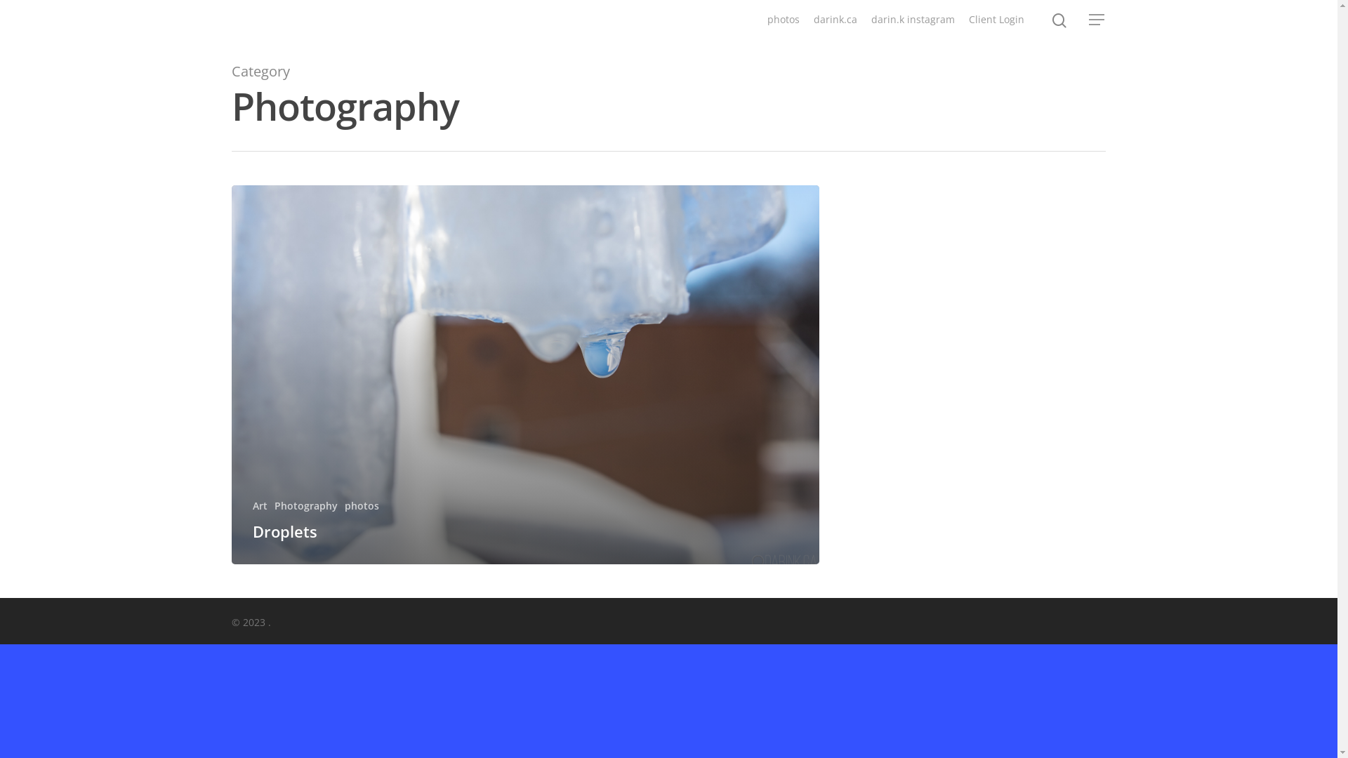 Image resolution: width=1348 pixels, height=758 pixels. Describe the element at coordinates (362, 505) in the screenshot. I see `photos` at that location.